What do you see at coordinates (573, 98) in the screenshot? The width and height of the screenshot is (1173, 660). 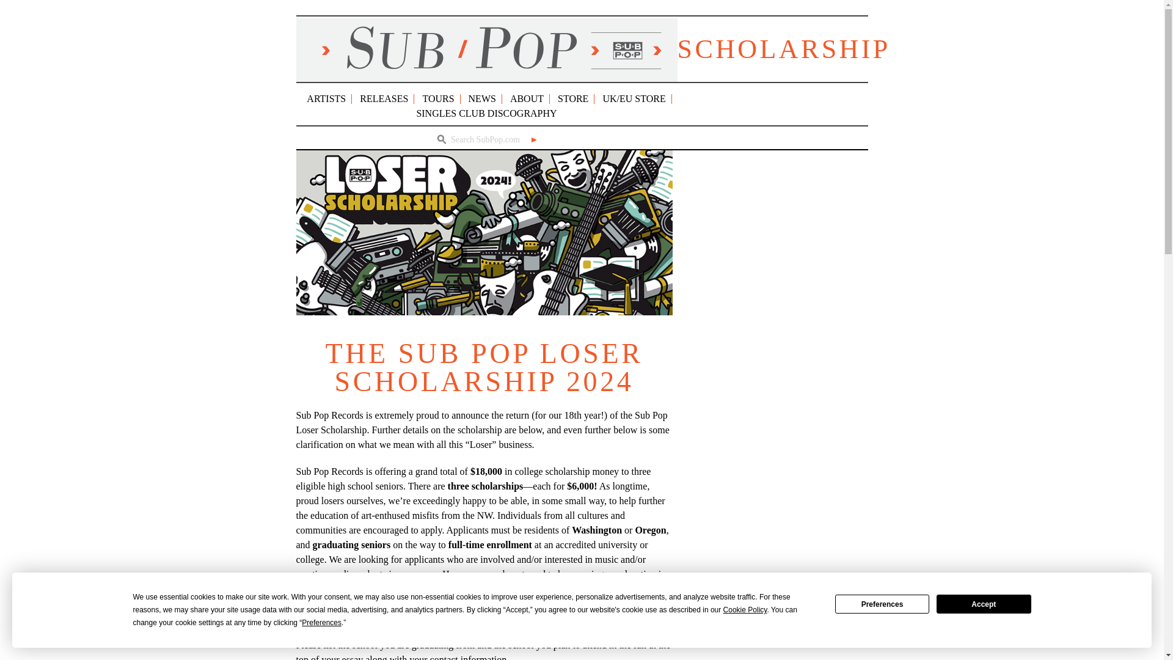 I see `Shop at the Megamart` at bounding box center [573, 98].